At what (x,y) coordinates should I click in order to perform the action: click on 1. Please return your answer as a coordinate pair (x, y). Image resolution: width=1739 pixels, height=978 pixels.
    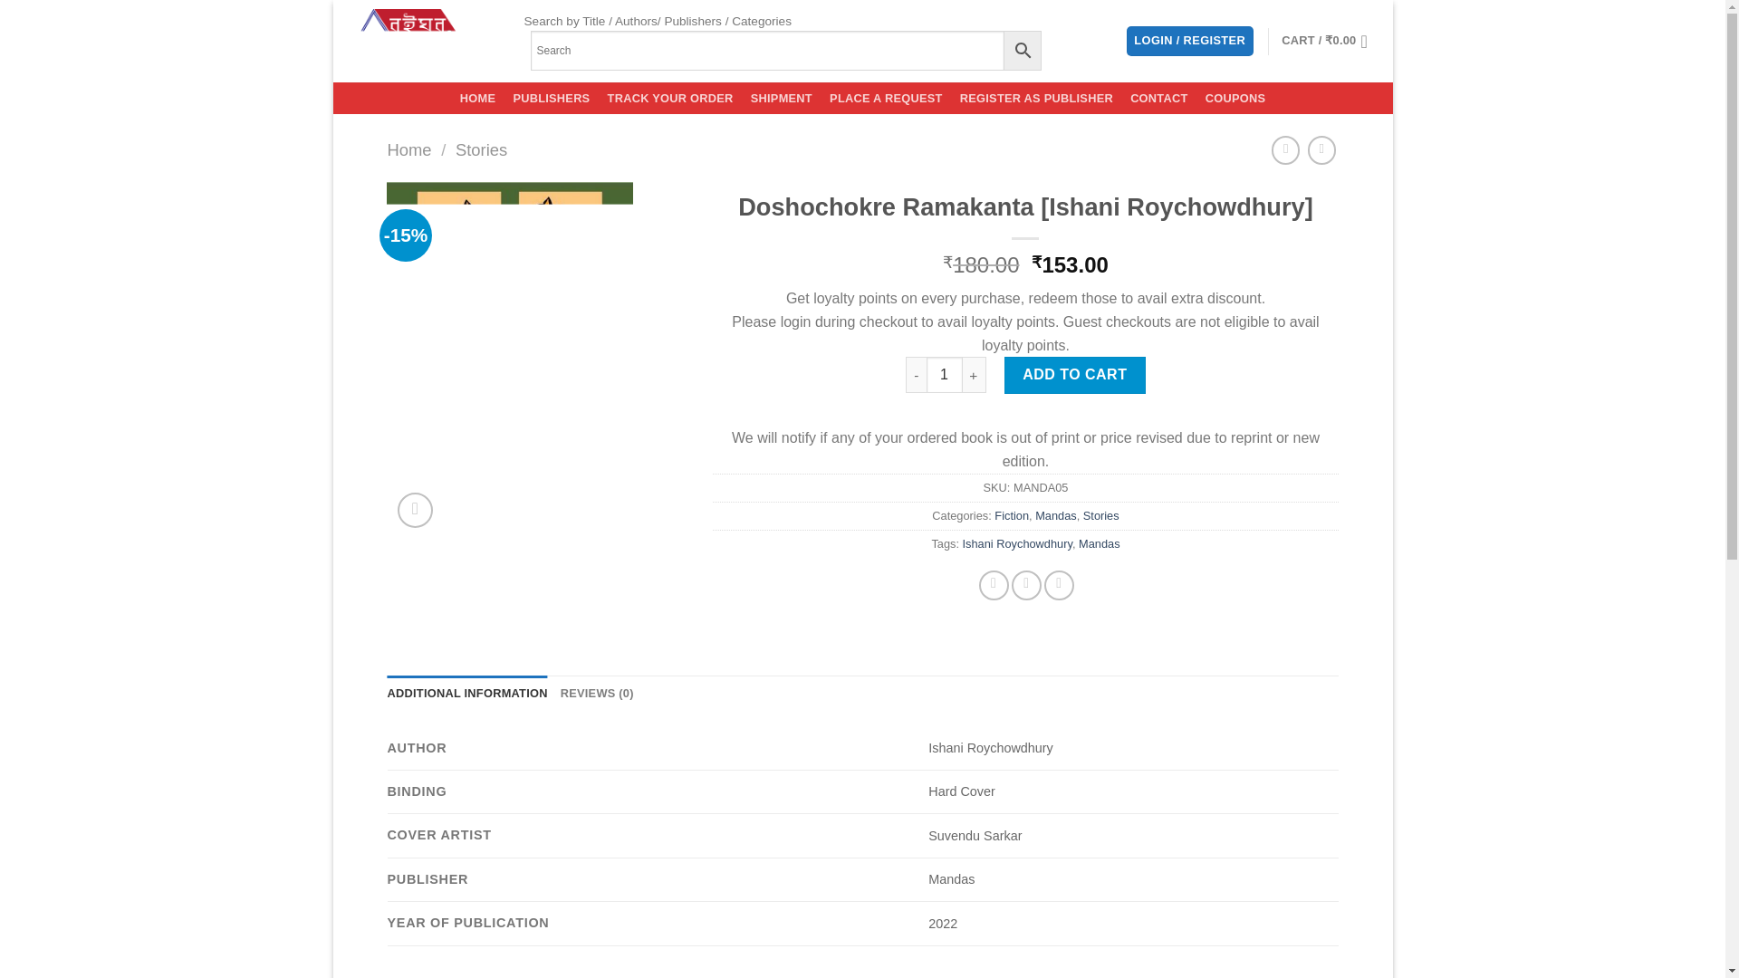
    Looking at the image, I should click on (945, 375).